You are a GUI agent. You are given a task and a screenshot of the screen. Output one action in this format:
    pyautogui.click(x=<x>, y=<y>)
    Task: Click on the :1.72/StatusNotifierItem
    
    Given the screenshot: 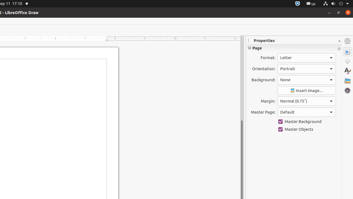 What is the action you would take?
    pyautogui.click(x=298, y=4)
    